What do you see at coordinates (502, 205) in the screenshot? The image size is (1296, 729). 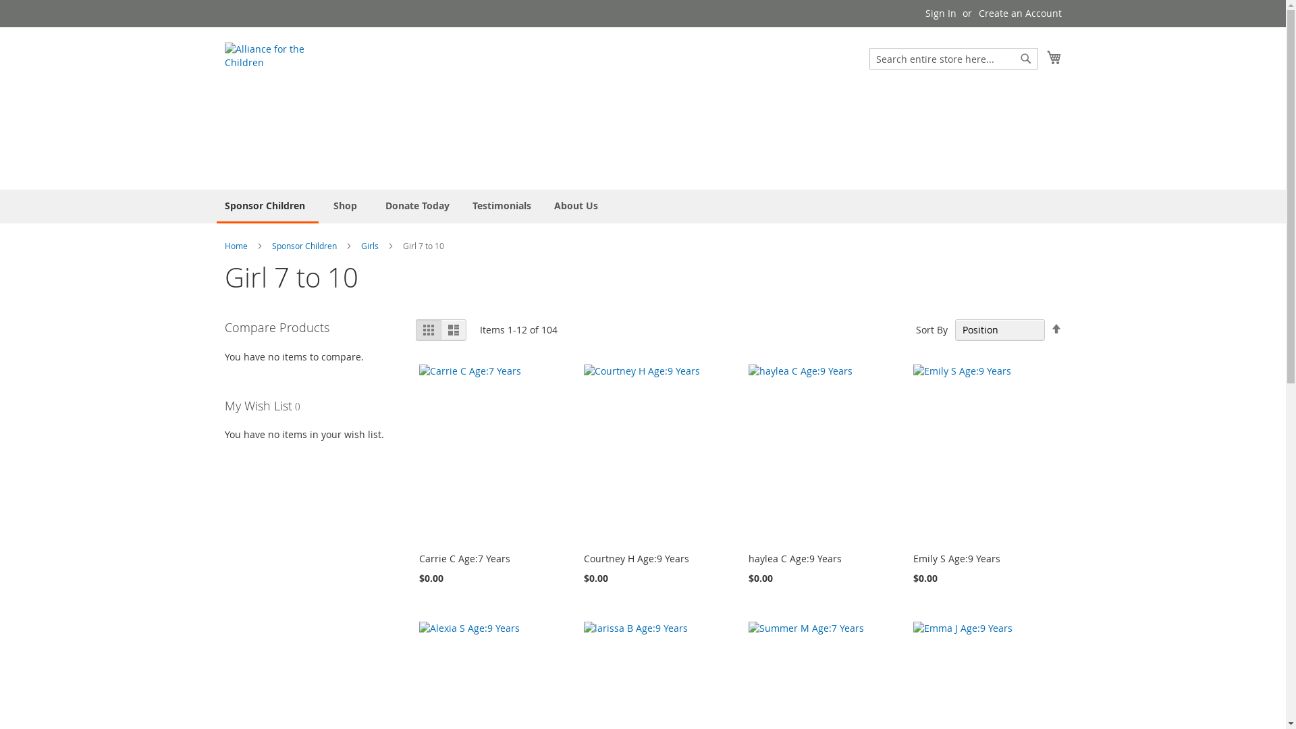 I see `Testimonials` at bounding box center [502, 205].